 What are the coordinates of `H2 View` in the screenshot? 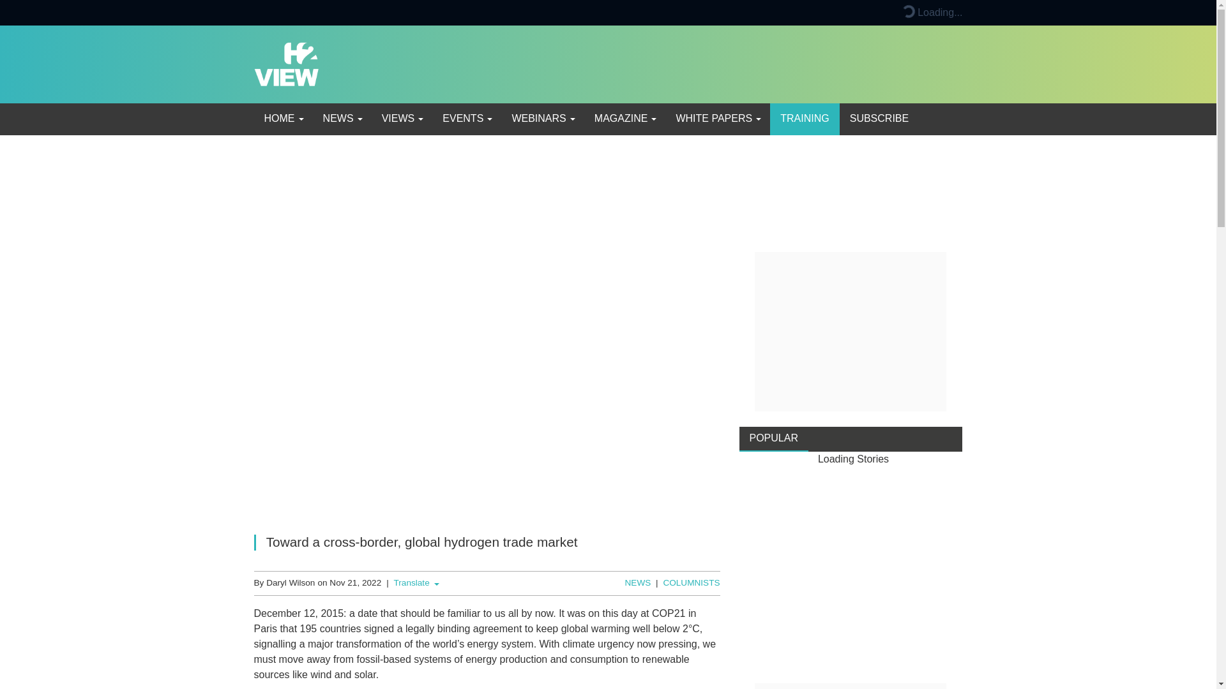 It's located at (286, 63).